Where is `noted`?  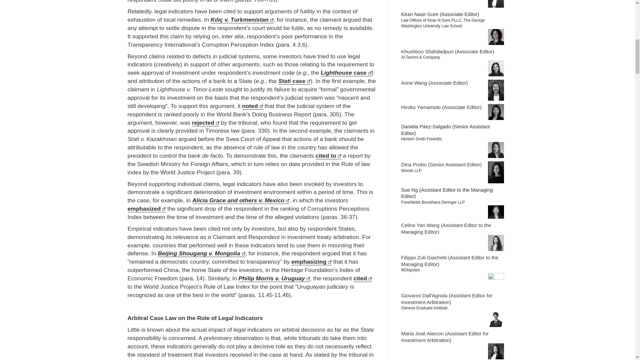
noted is located at coordinates (252, 106).